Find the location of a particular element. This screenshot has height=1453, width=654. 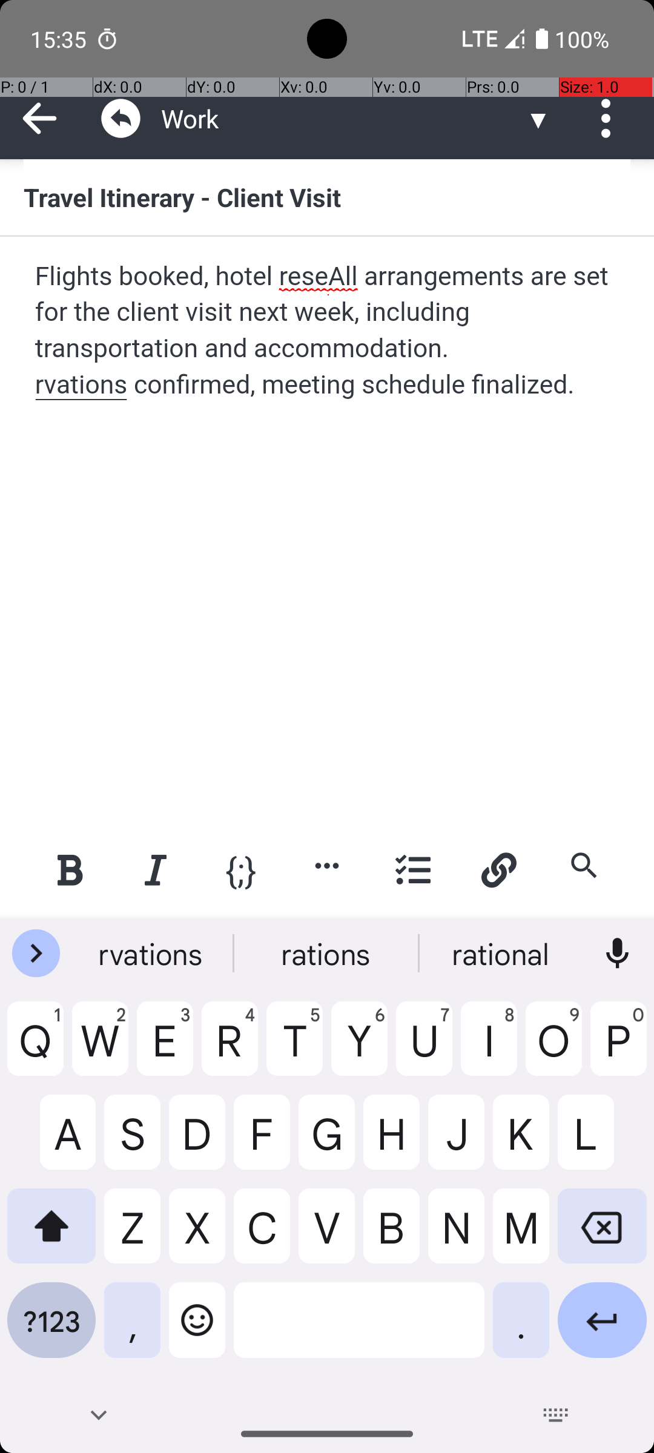

rvations is located at coordinates (152, 954).